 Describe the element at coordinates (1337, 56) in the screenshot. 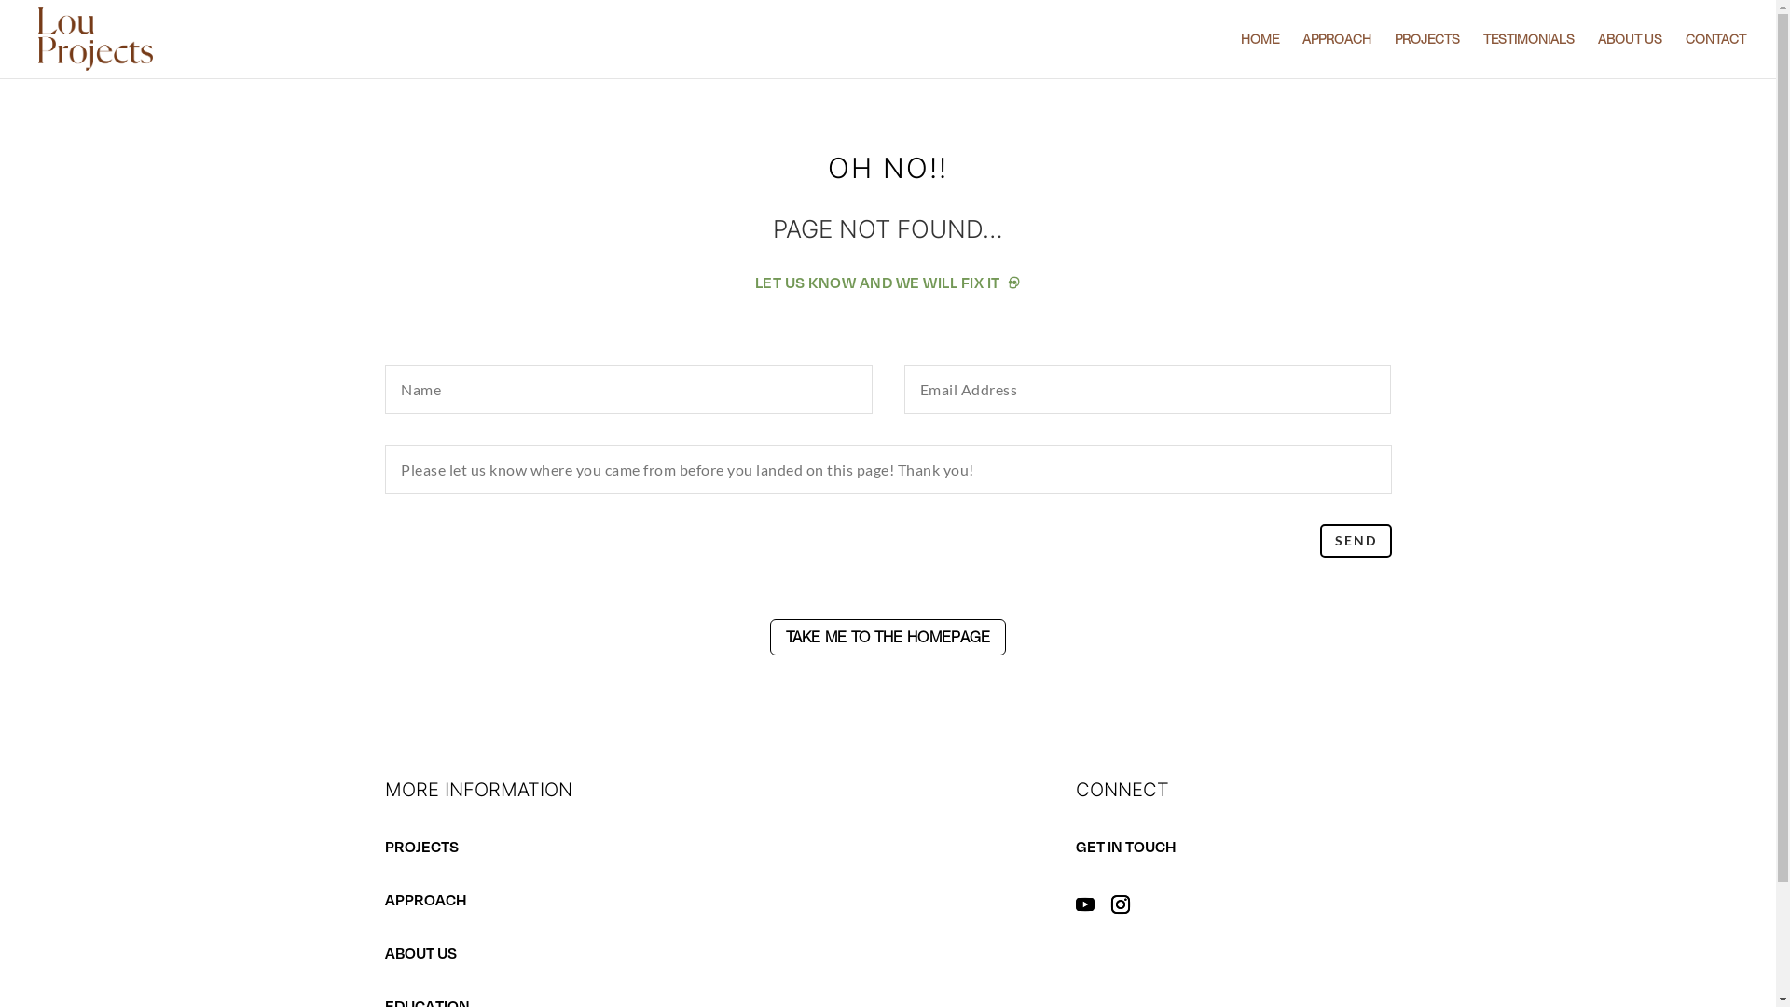

I see `APPROACH` at that location.